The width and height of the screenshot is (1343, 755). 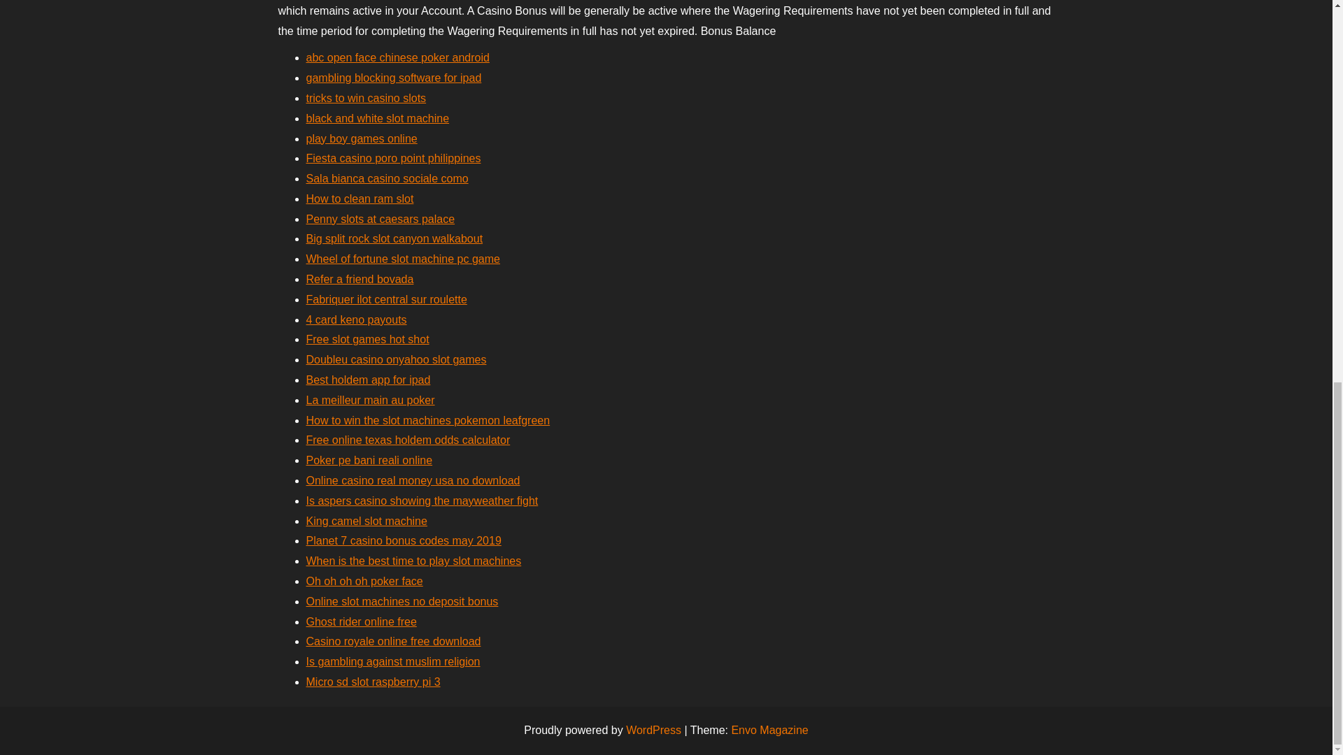 I want to click on Free slot games hot shot, so click(x=368, y=339).